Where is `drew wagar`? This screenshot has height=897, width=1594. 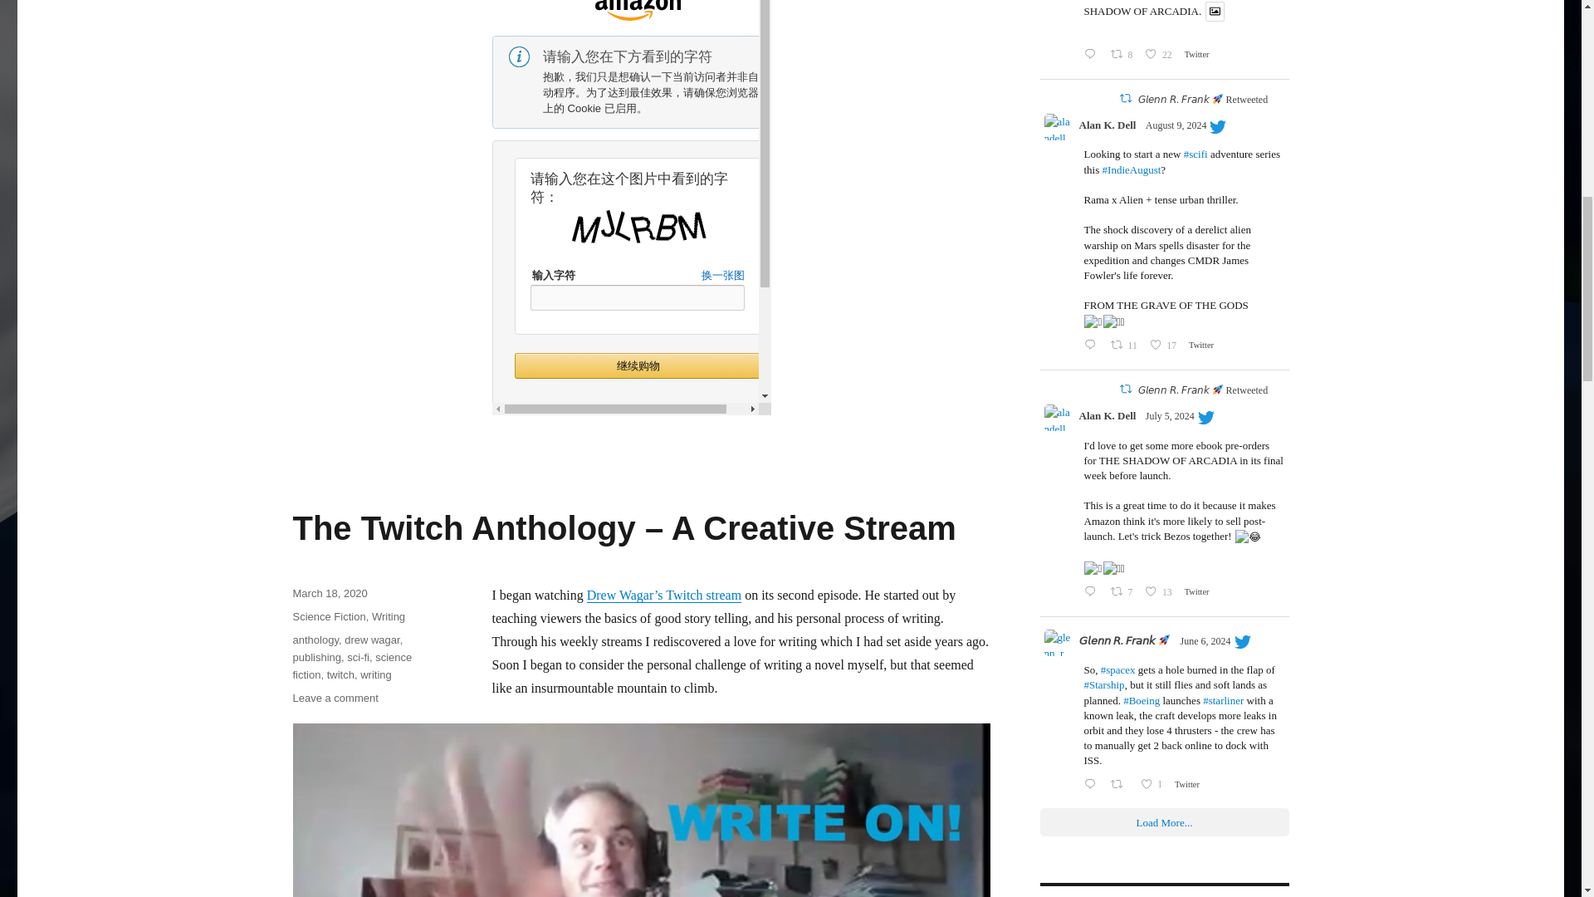
drew wagar is located at coordinates (372, 640).